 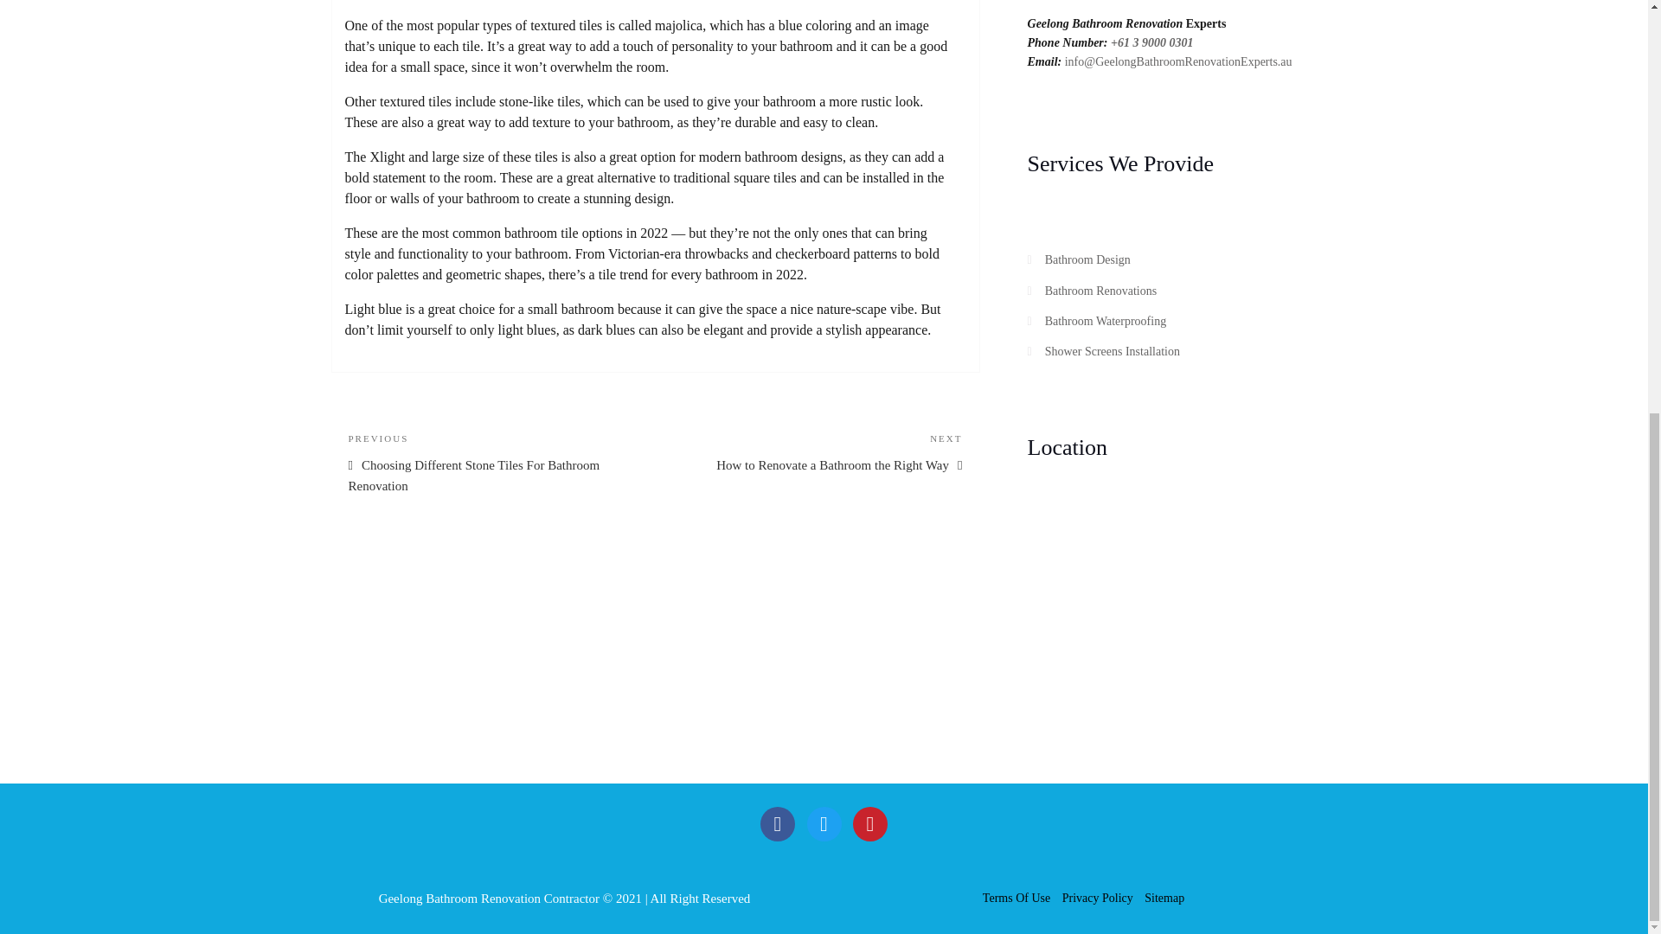 I want to click on Terms Of Use, so click(x=1087, y=259).